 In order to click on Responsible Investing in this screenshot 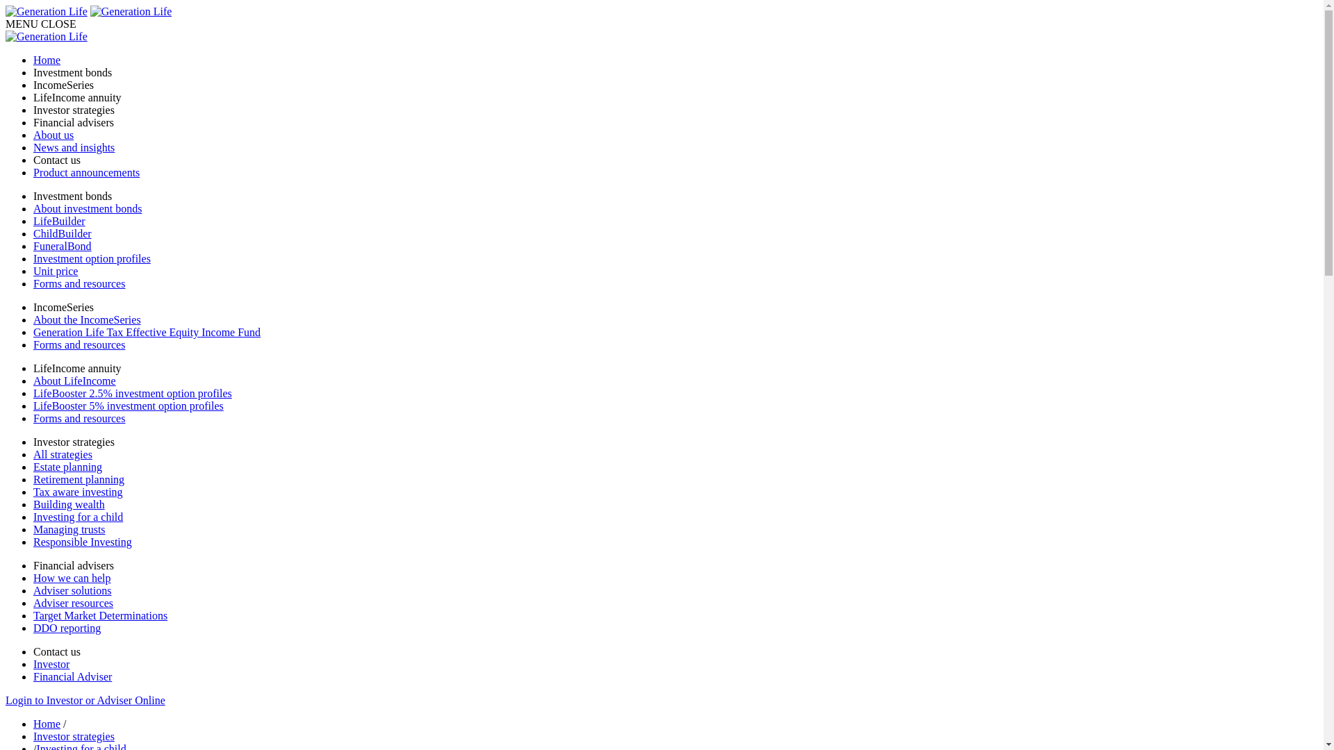, I will do `click(675, 542)`.